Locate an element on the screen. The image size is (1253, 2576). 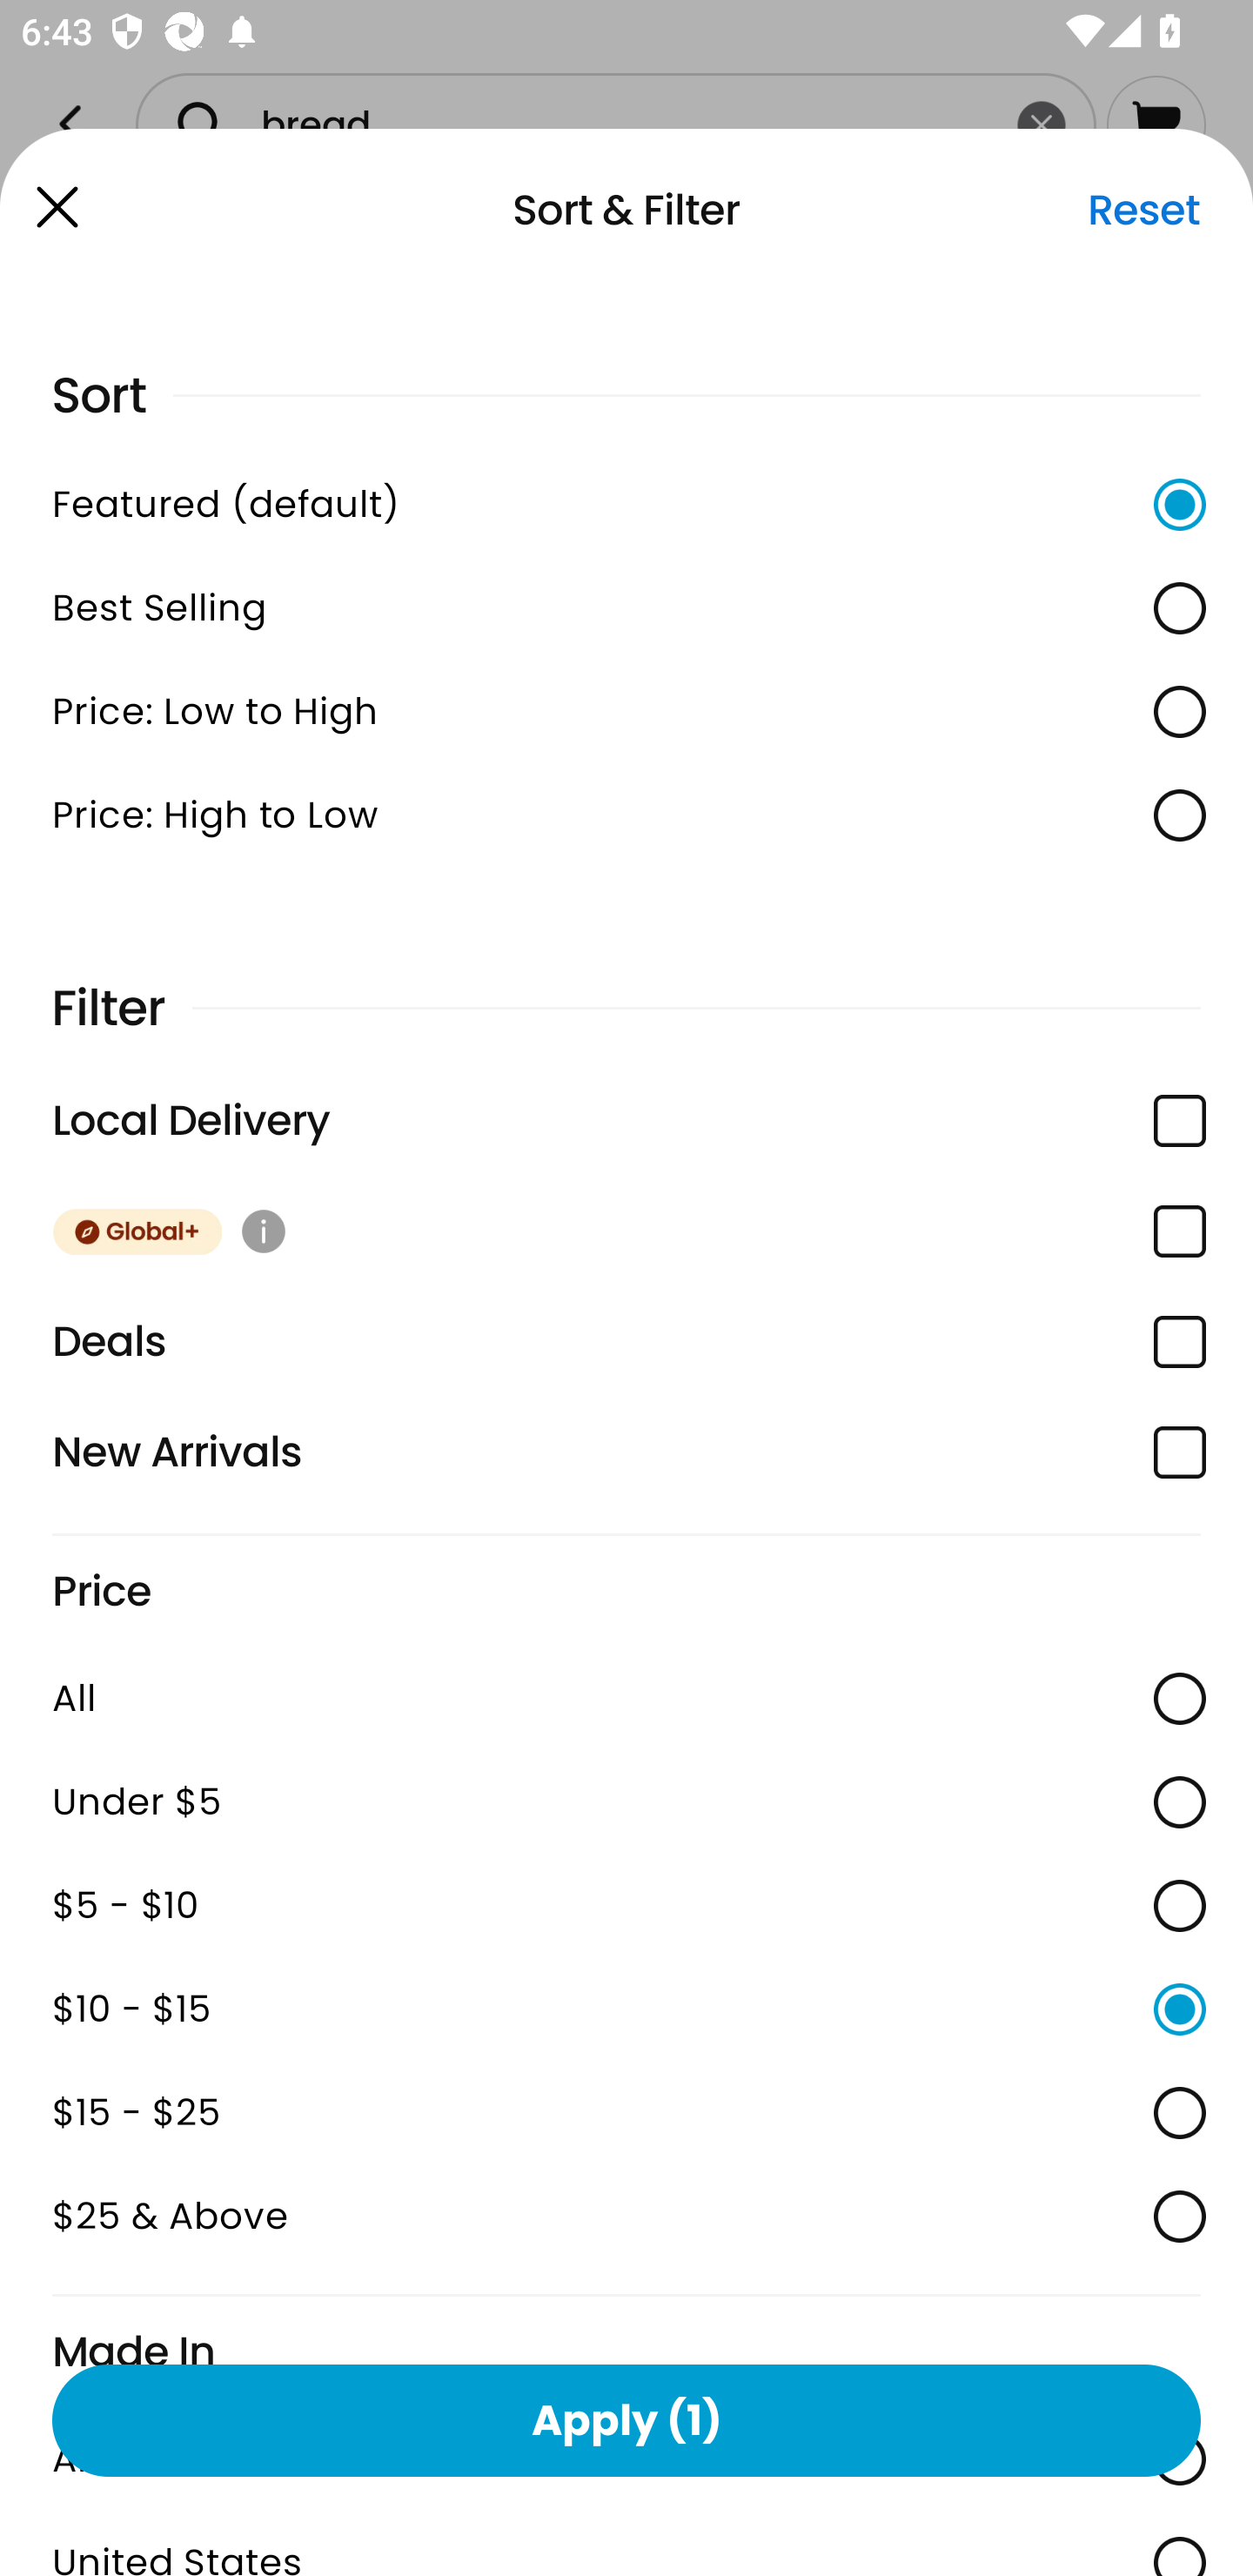
Reset is located at coordinates (1143, 210).